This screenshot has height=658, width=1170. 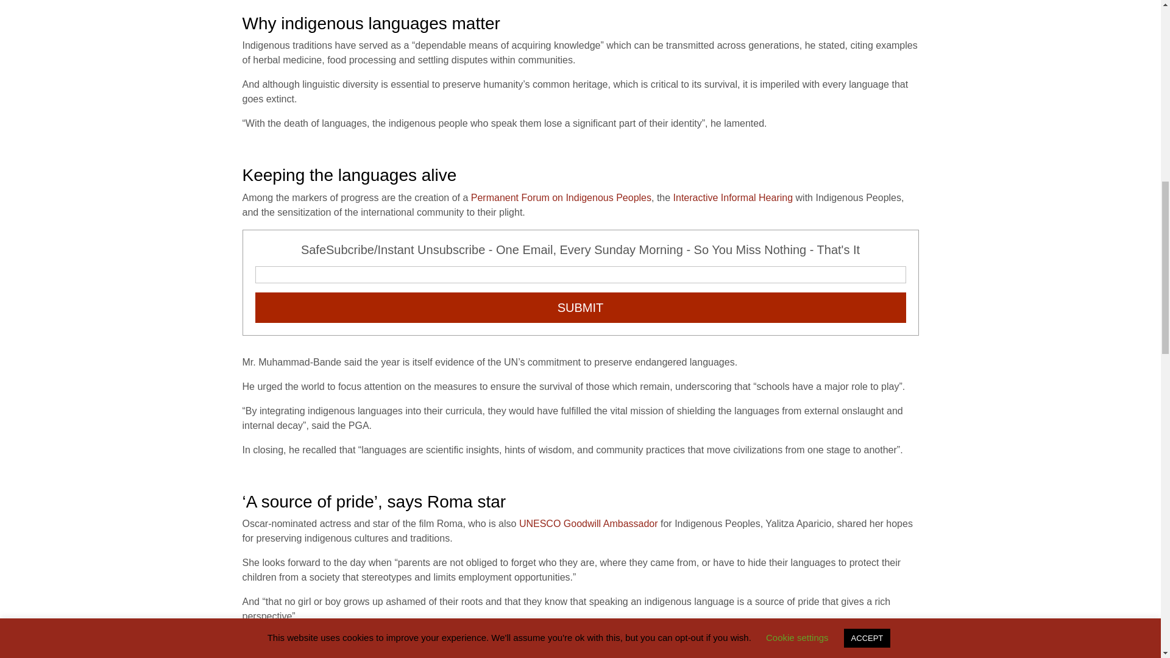 What do you see at coordinates (611, 524) in the screenshot?
I see `Goodwill Ambassador` at bounding box center [611, 524].